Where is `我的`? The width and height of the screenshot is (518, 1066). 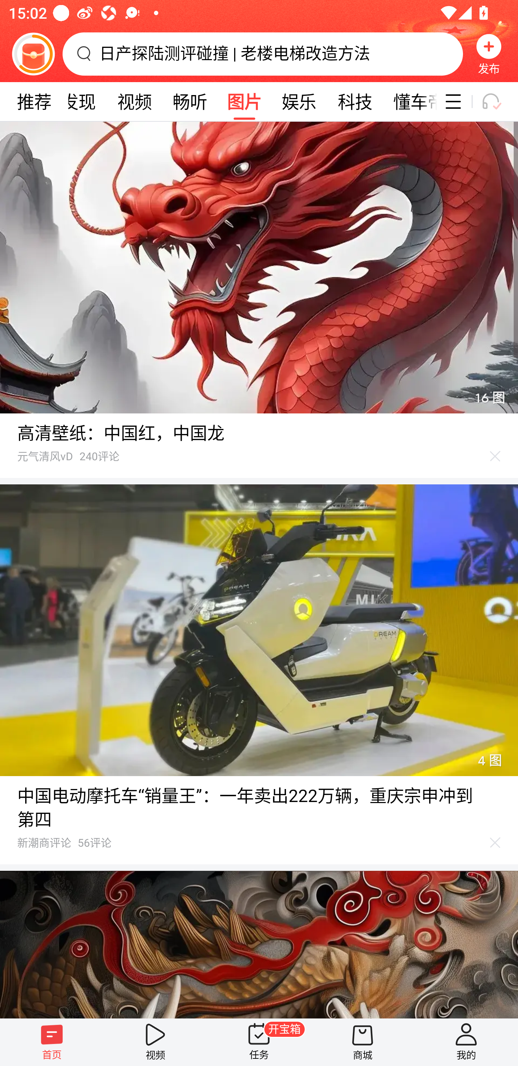 我的 is located at coordinates (466, 1042).